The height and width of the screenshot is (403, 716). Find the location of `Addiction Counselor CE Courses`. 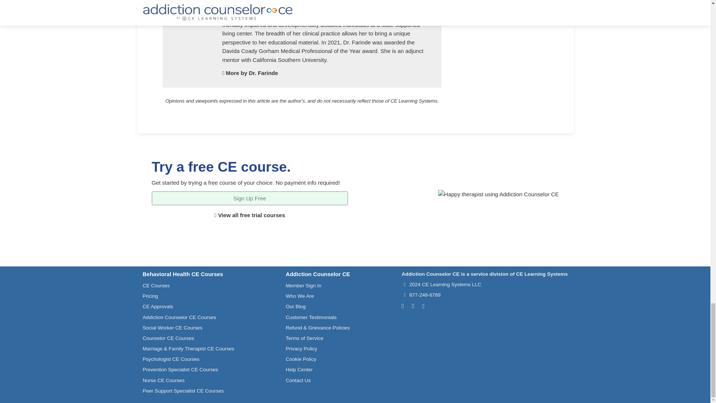

Addiction Counselor CE Courses is located at coordinates (179, 317).